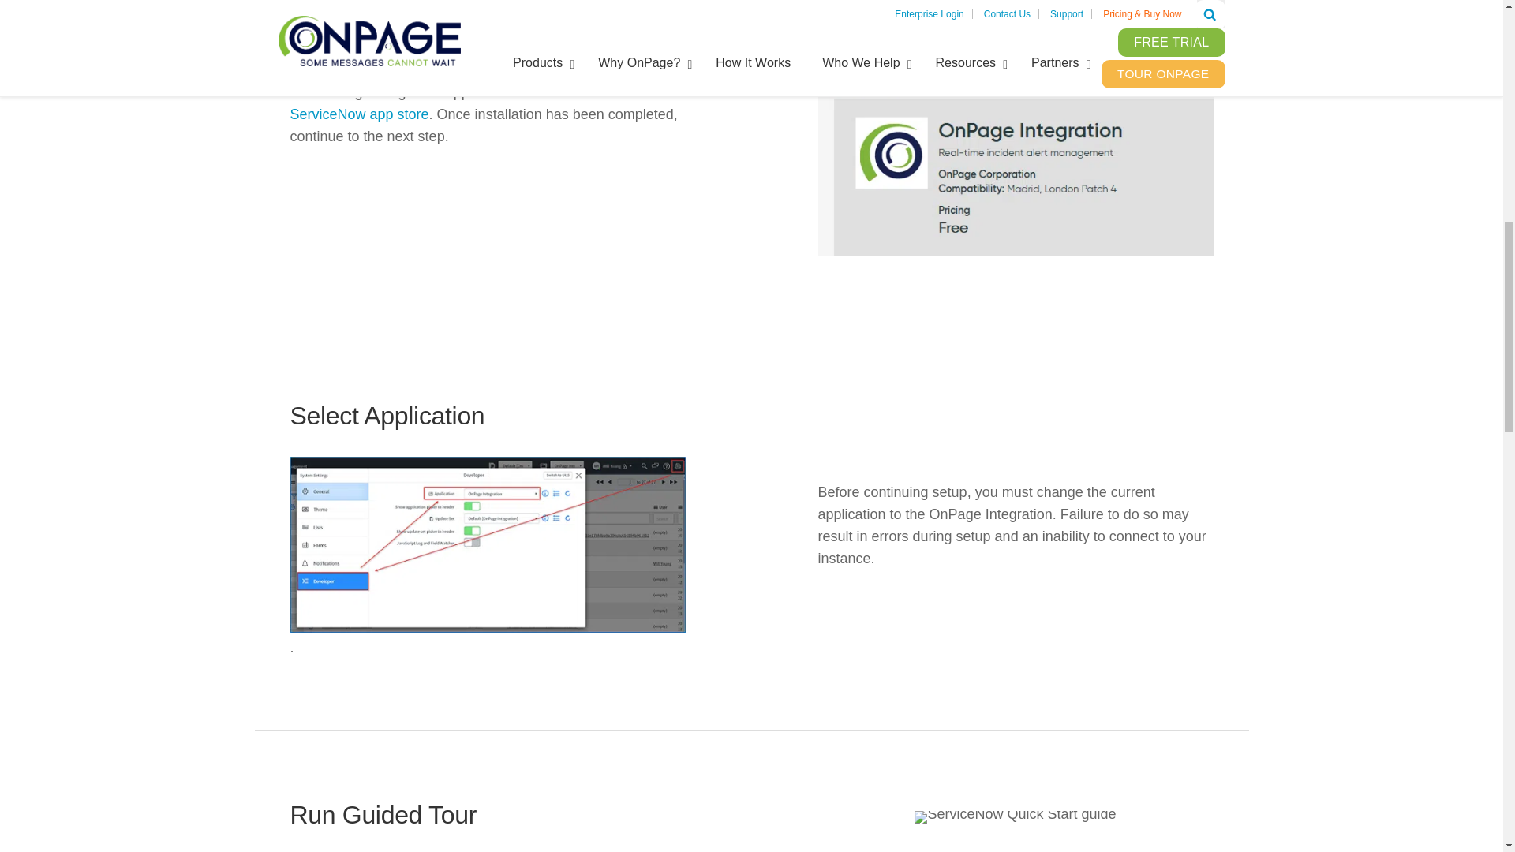 This screenshot has width=1515, height=852. What do you see at coordinates (488, 544) in the screenshot?
I see `ServiceNow Quick Start guide` at bounding box center [488, 544].